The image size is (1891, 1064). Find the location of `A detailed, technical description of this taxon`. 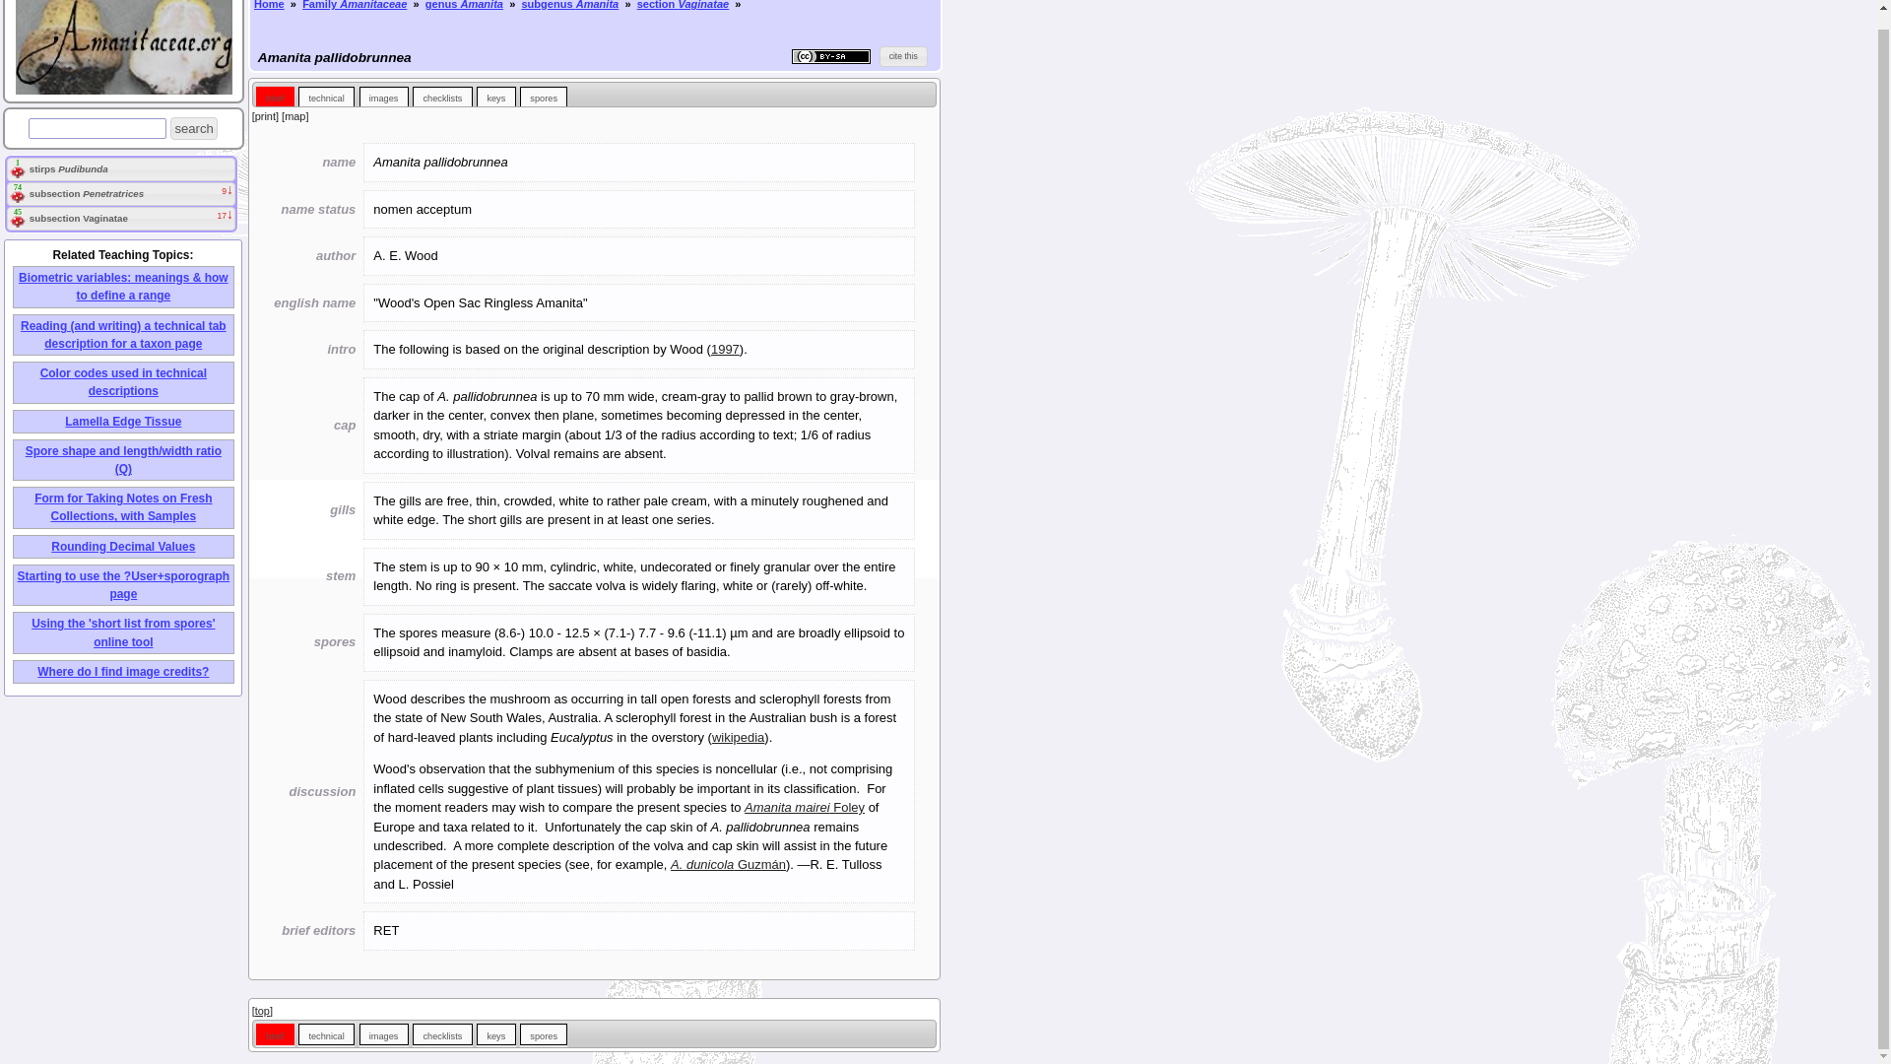

A detailed, technical description of this taxon is located at coordinates (327, 1033).